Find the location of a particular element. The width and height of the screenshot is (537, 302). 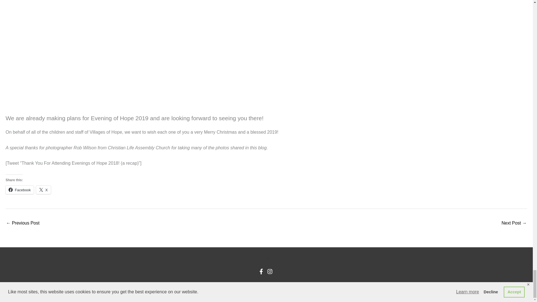

Facebook is located at coordinates (20, 190).